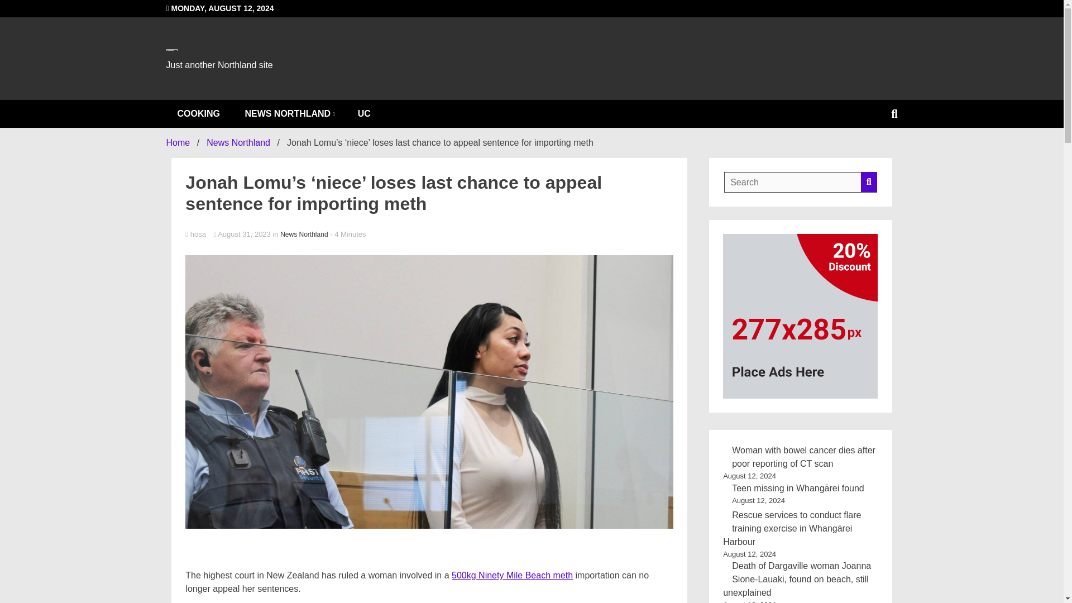  Describe the element at coordinates (178, 142) in the screenshot. I see `Home` at that location.